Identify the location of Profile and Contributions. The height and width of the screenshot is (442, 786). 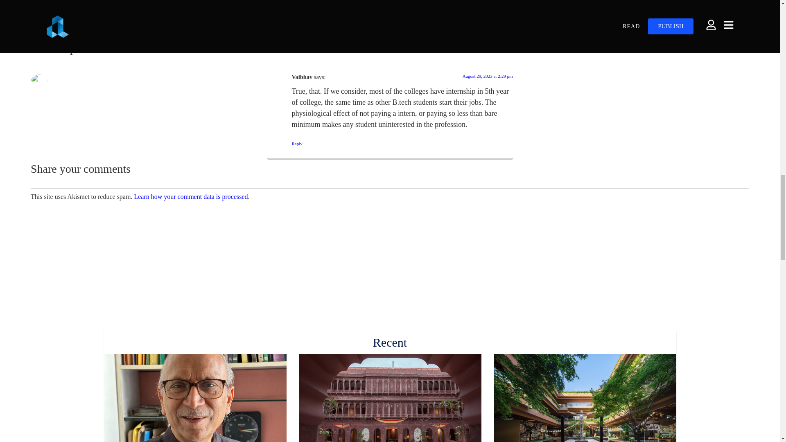
(391, 1).